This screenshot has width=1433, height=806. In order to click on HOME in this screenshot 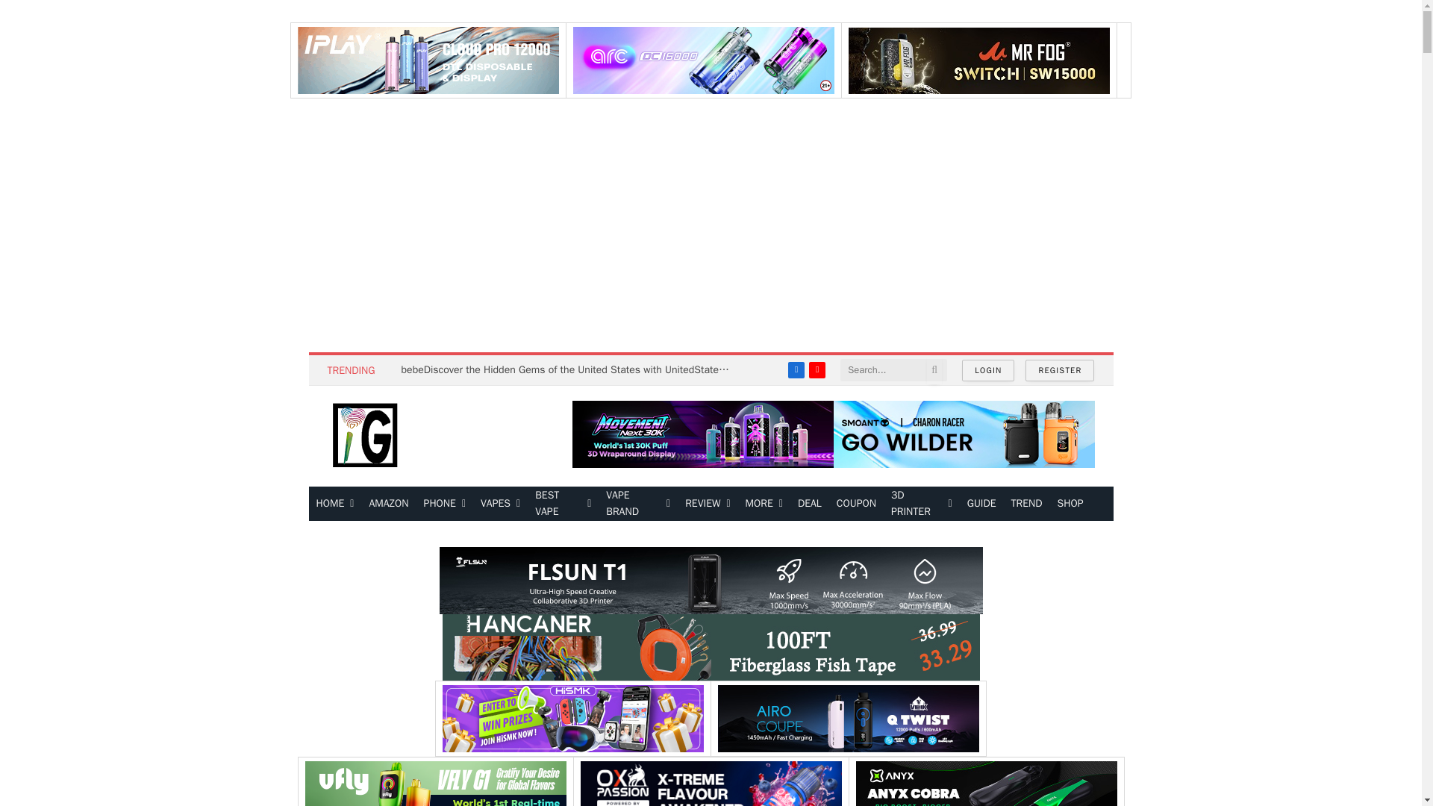, I will do `click(336, 503)`.